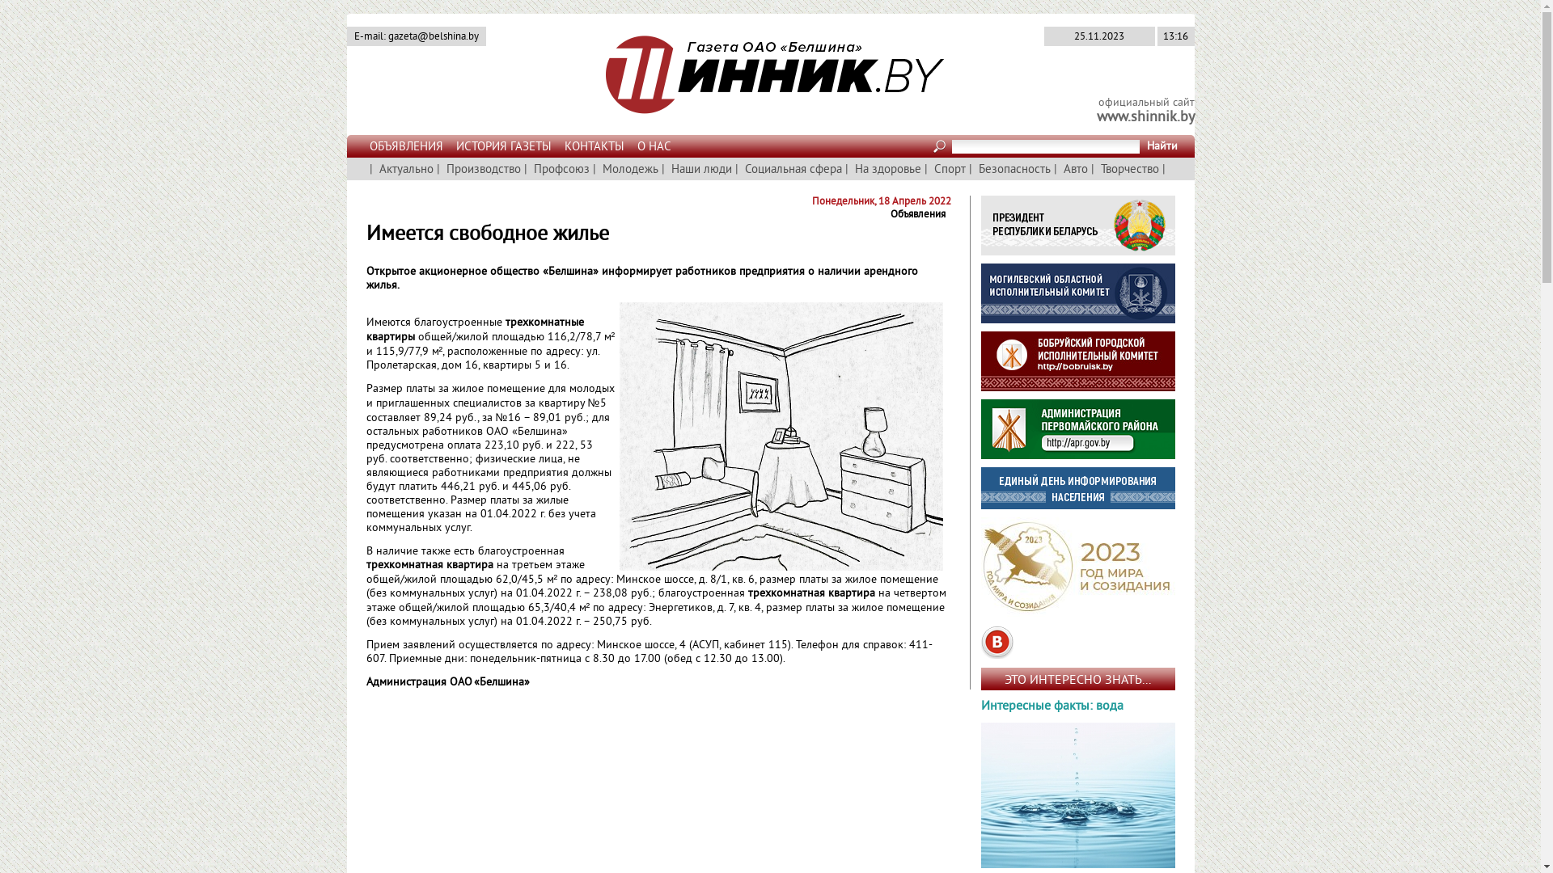  Describe the element at coordinates (1055, 170) in the screenshot. I see `|` at that location.